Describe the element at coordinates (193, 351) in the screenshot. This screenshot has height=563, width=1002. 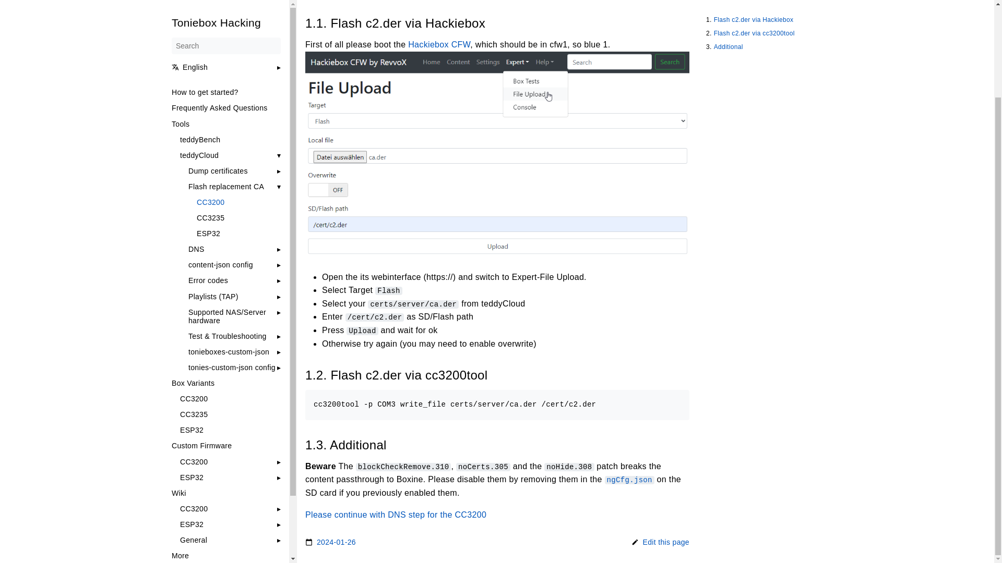
I see `CC3200` at that location.